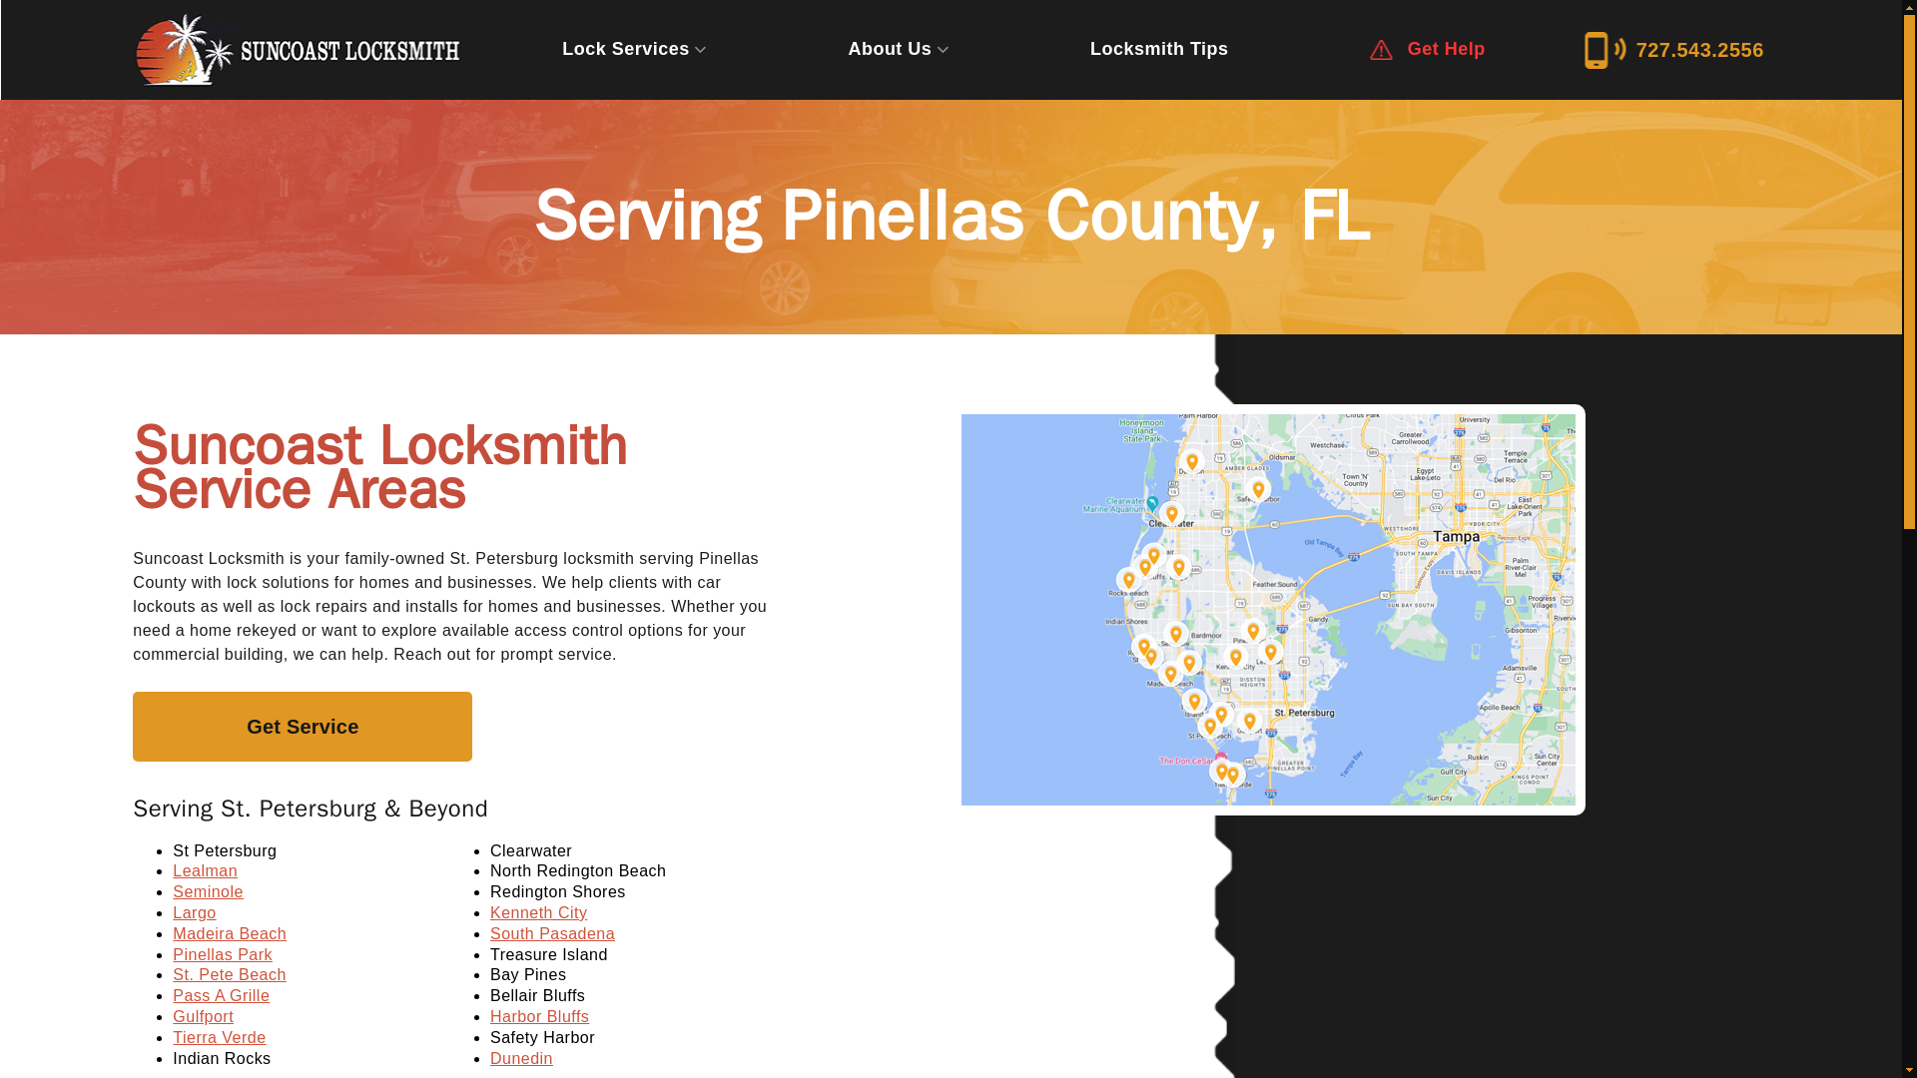 The width and height of the screenshot is (1917, 1078). What do you see at coordinates (1677, 50) in the screenshot?
I see `727.543.2556` at bounding box center [1677, 50].